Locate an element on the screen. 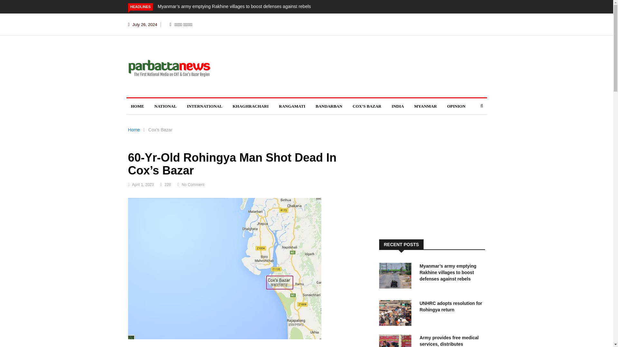 This screenshot has height=347, width=618. BANDARBAN is located at coordinates (329, 106).